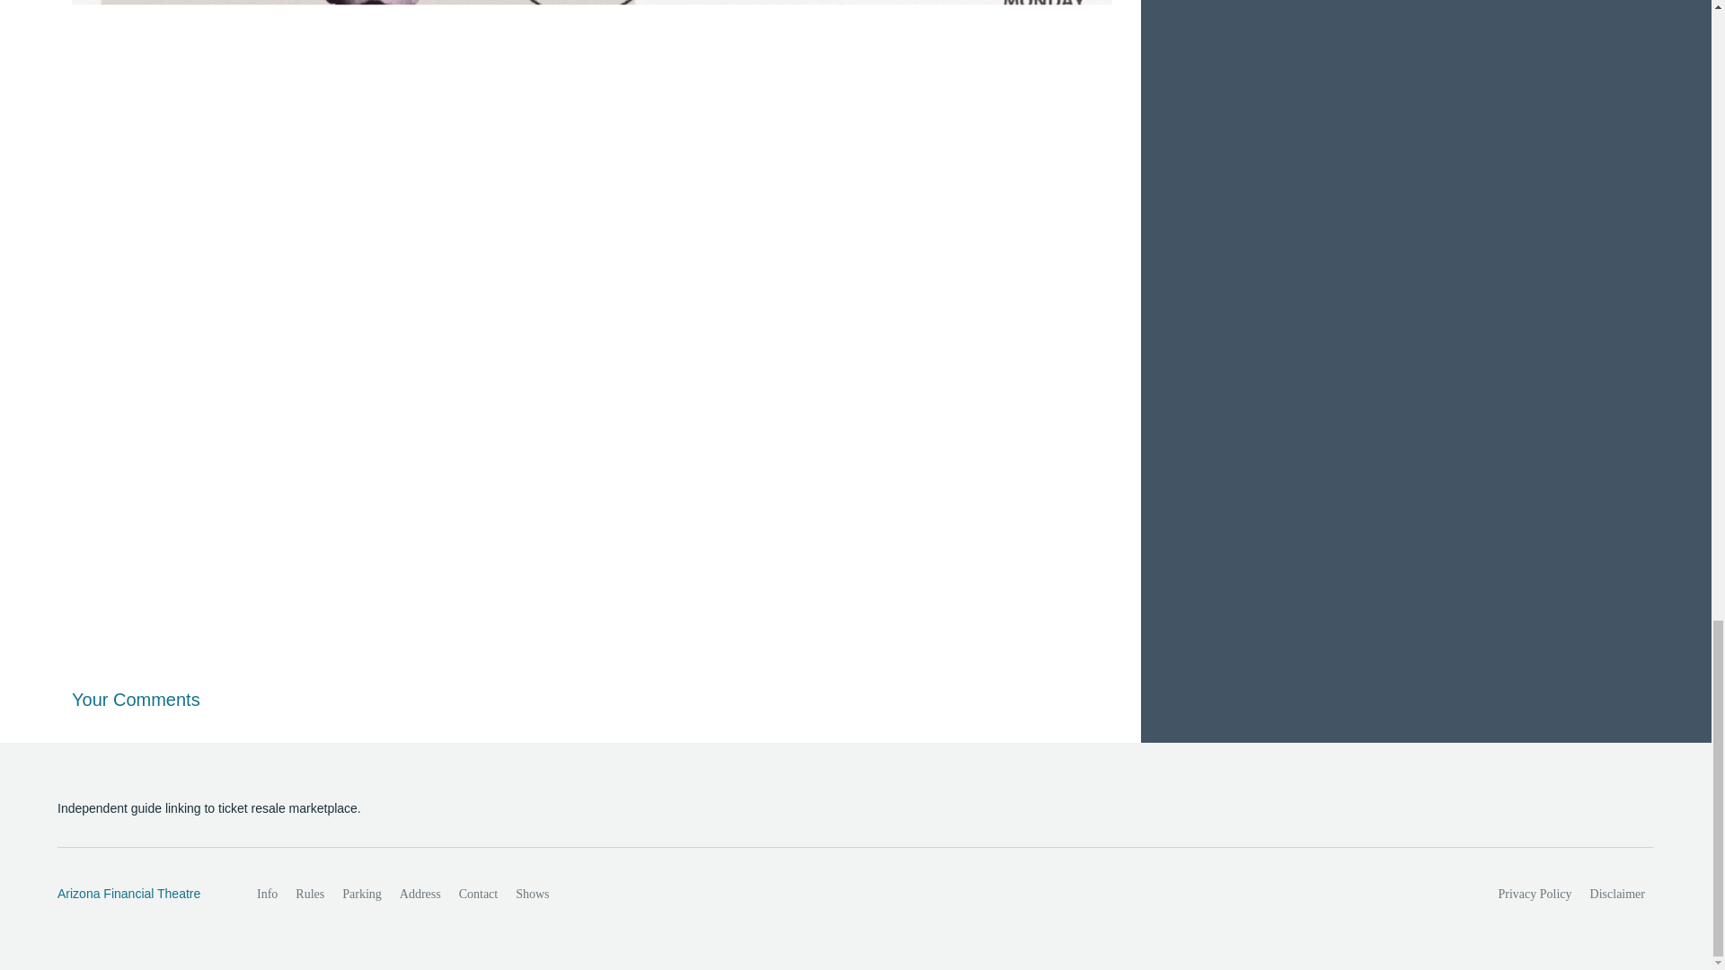 This screenshot has width=1725, height=970. What do you see at coordinates (420, 895) in the screenshot?
I see `Address` at bounding box center [420, 895].